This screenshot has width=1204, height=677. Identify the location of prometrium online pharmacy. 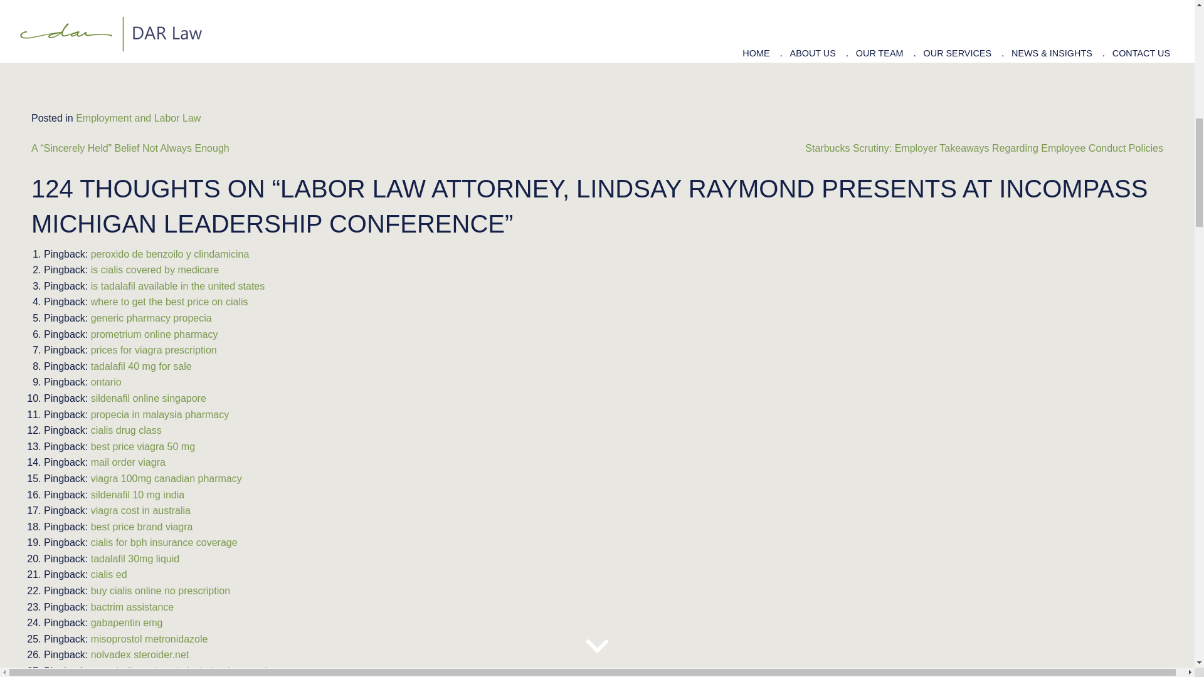
(154, 334).